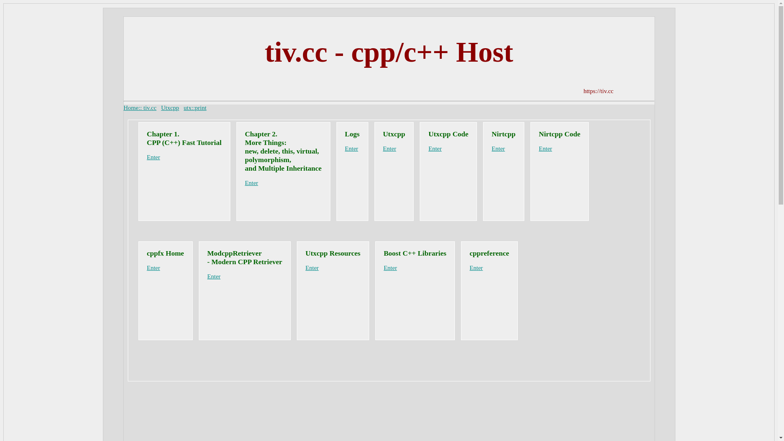  Describe the element at coordinates (214, 276) in the screenshot. I see `Enter` at that location.